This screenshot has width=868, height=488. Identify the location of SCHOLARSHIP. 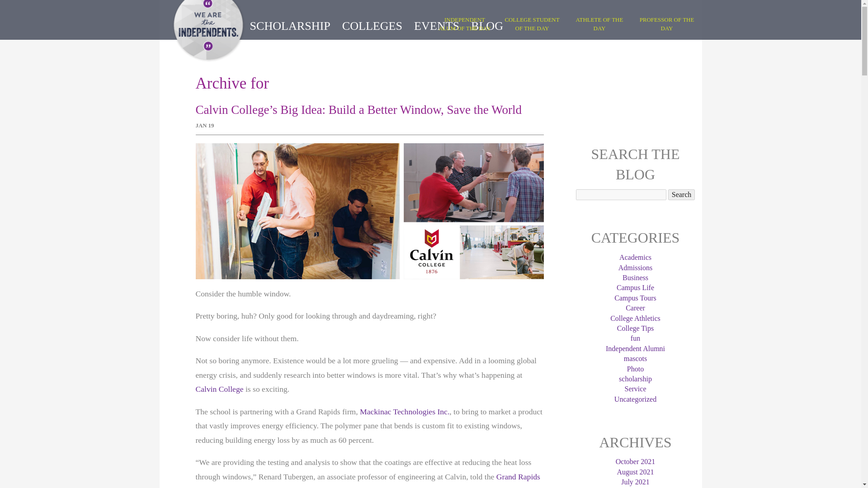
(289, 25).